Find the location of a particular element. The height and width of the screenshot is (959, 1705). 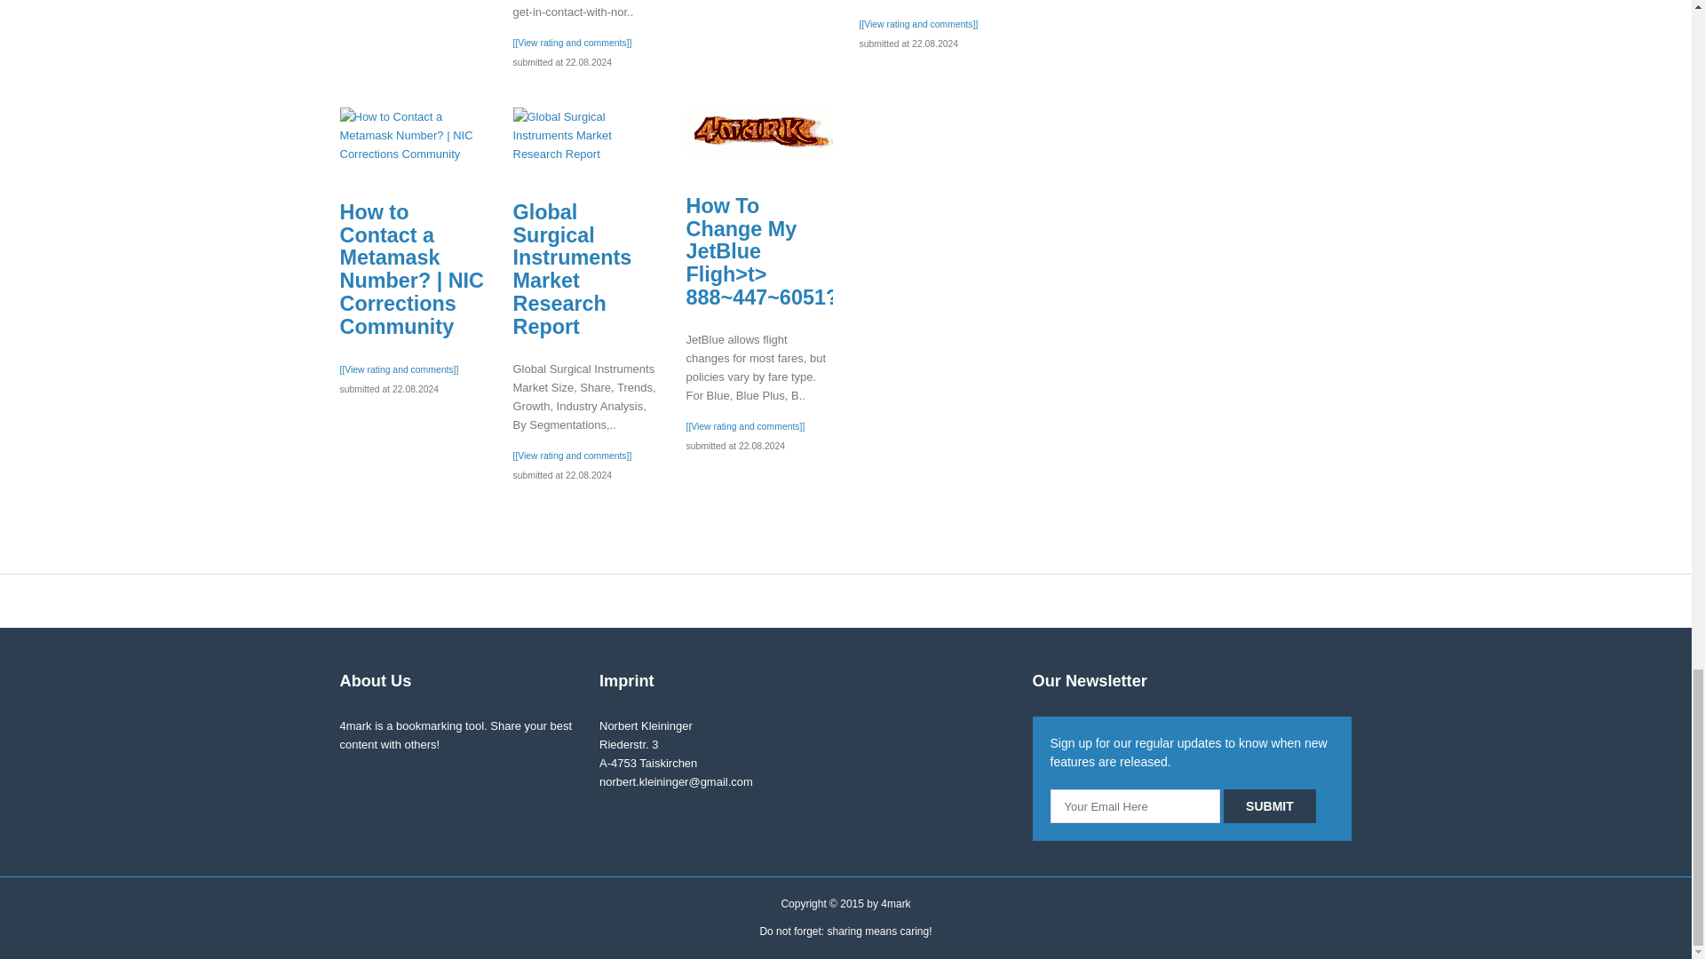

Email is located at coordinates (1135, 805).